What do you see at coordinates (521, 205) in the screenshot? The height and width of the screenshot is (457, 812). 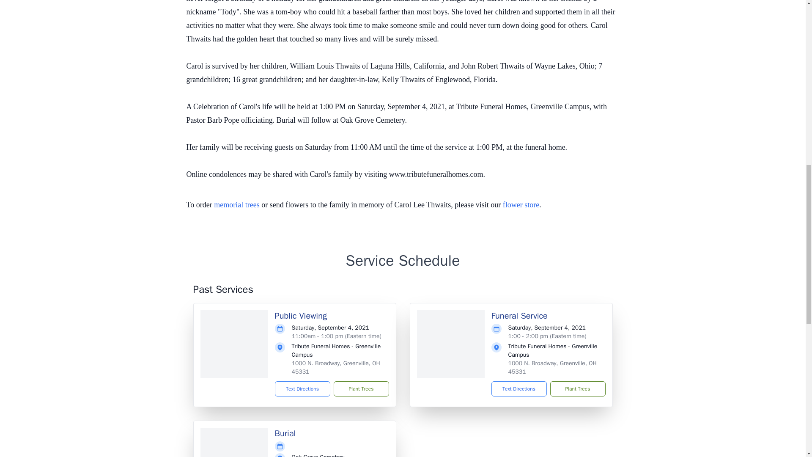 I see `flower store` at bounding box center [521, 205].